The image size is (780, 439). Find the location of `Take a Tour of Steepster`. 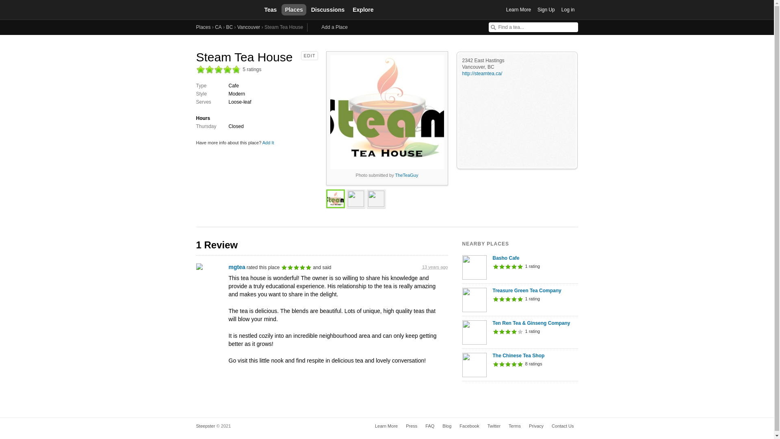

Take a Tour of Steepster is located at coordinates (386, 426).